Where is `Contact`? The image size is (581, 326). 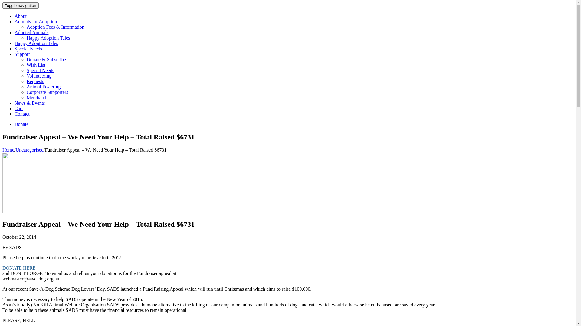
Contact is located at coordinates (22, 114).